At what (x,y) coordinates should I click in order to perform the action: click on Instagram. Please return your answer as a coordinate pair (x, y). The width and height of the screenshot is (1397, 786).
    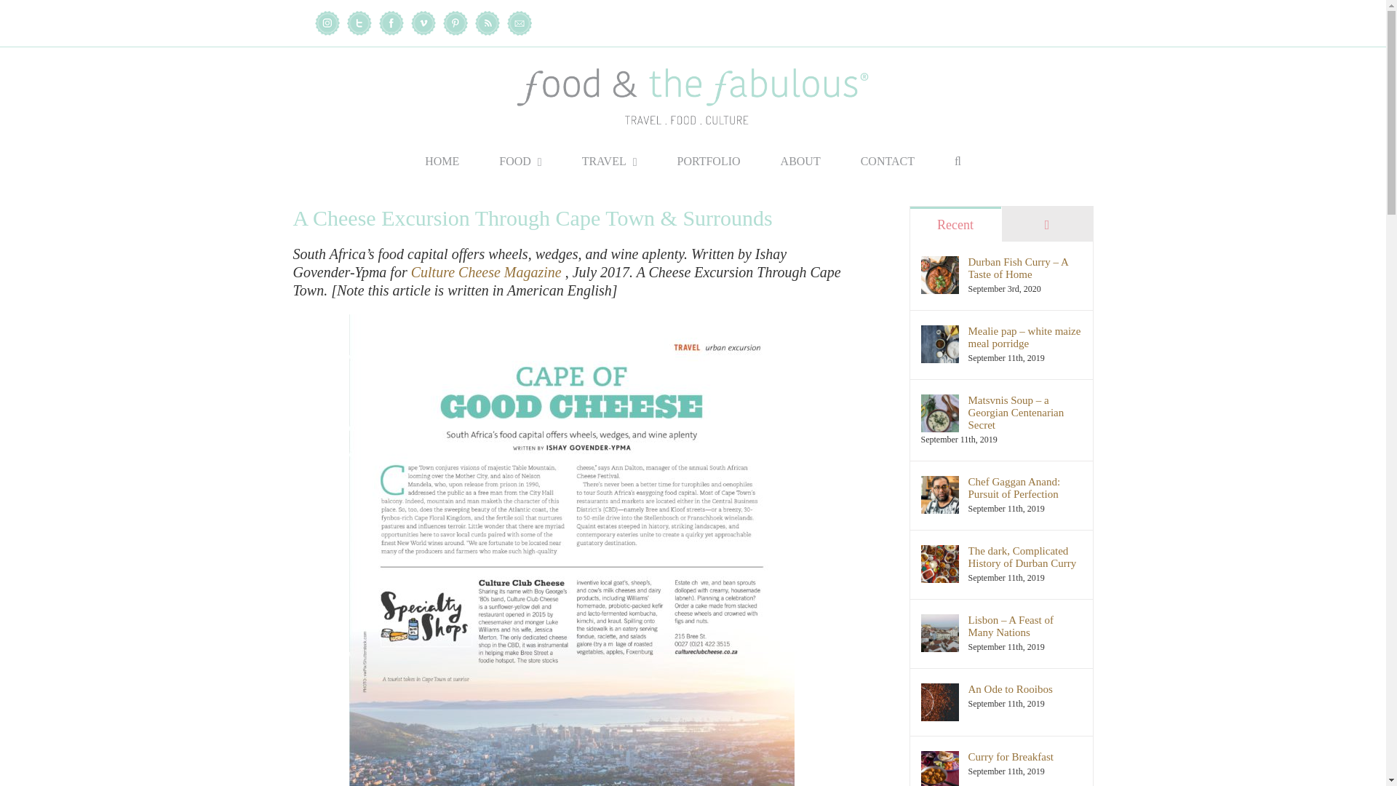
    Looking at the image, I should click on (327, 23).